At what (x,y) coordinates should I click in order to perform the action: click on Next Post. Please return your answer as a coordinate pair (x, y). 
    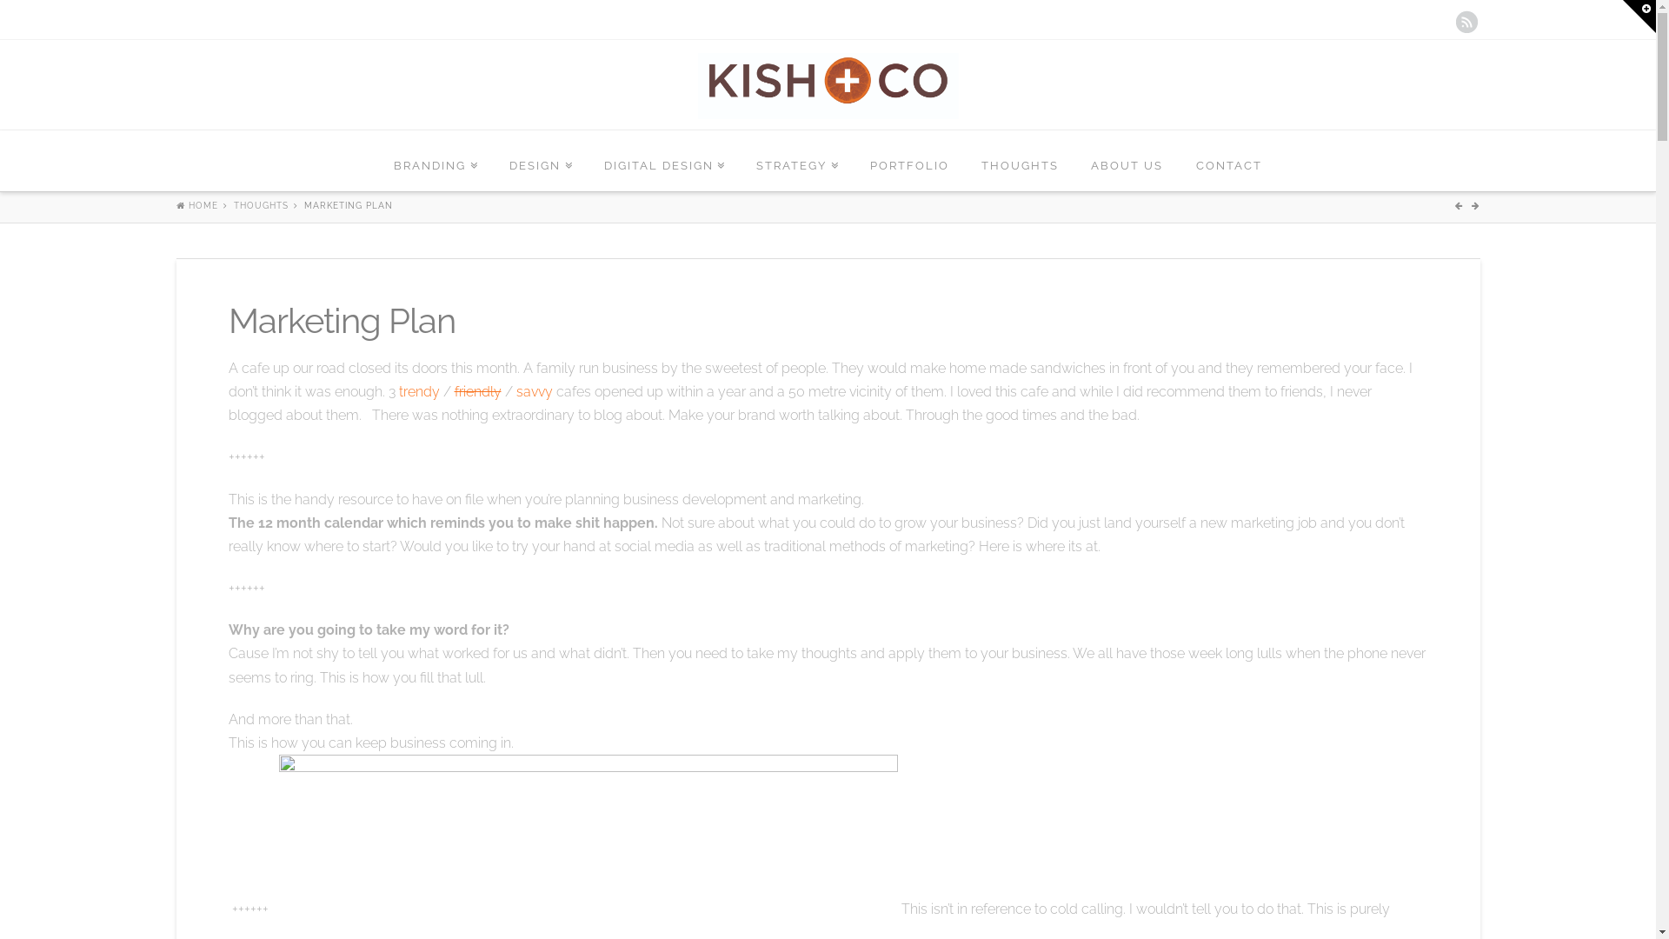
    Looking at the image, I should click on (1475, 205).